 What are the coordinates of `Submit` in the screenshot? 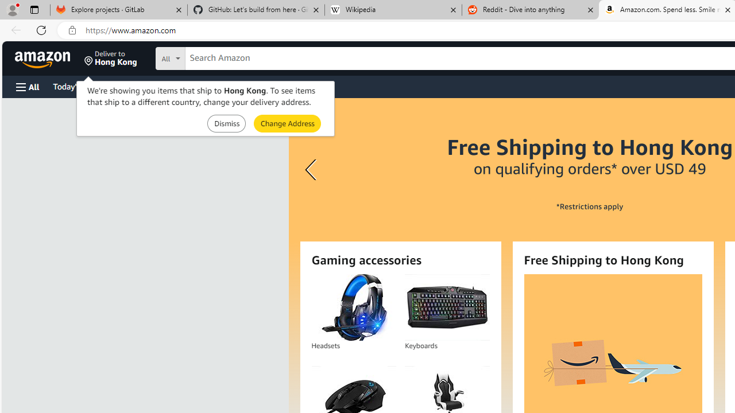 It's located at (287, 123).